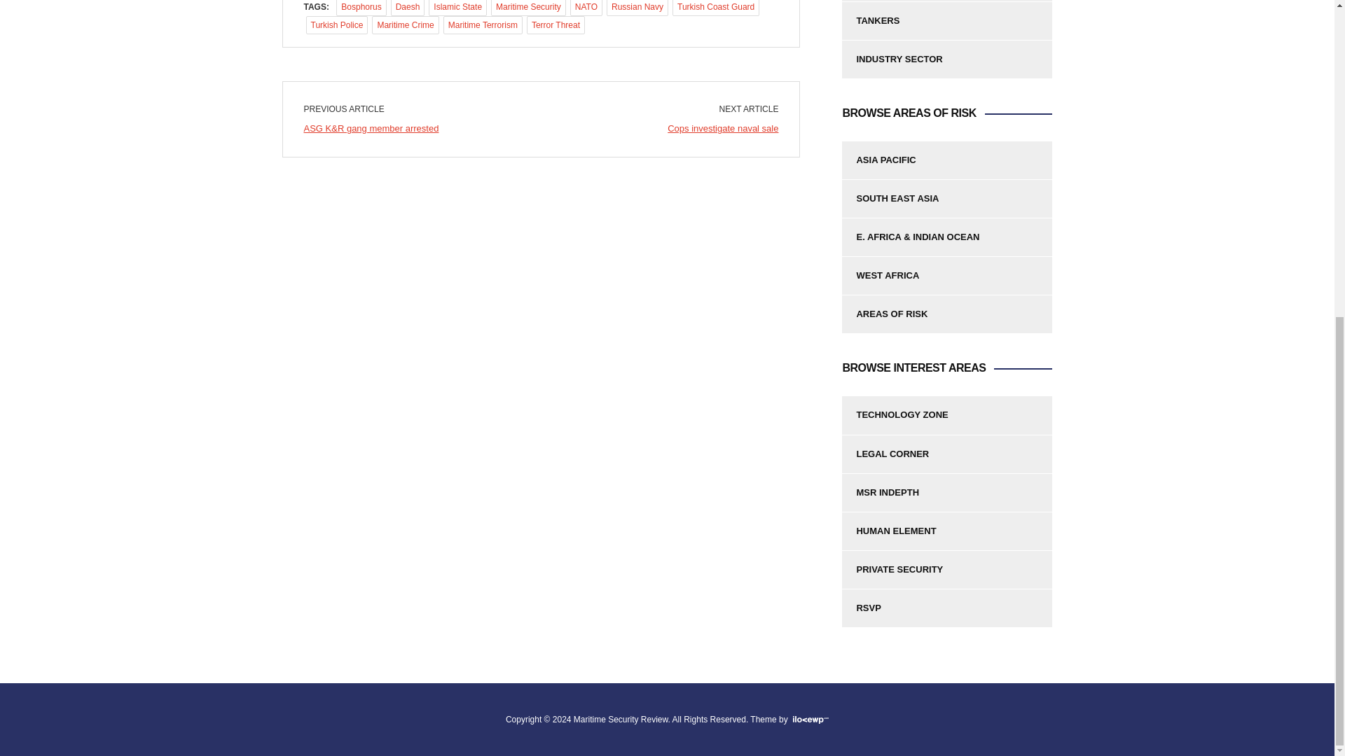  I want to click on Turkish Coast Guard, so click(716, 8).